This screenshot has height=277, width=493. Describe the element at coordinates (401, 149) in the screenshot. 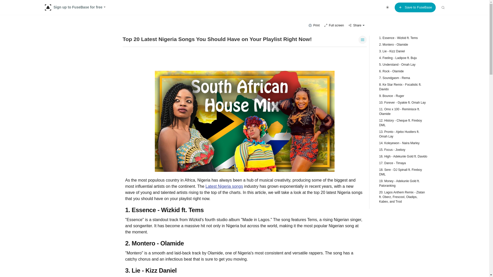

I see `15. Focus - Joeboy` at that location.